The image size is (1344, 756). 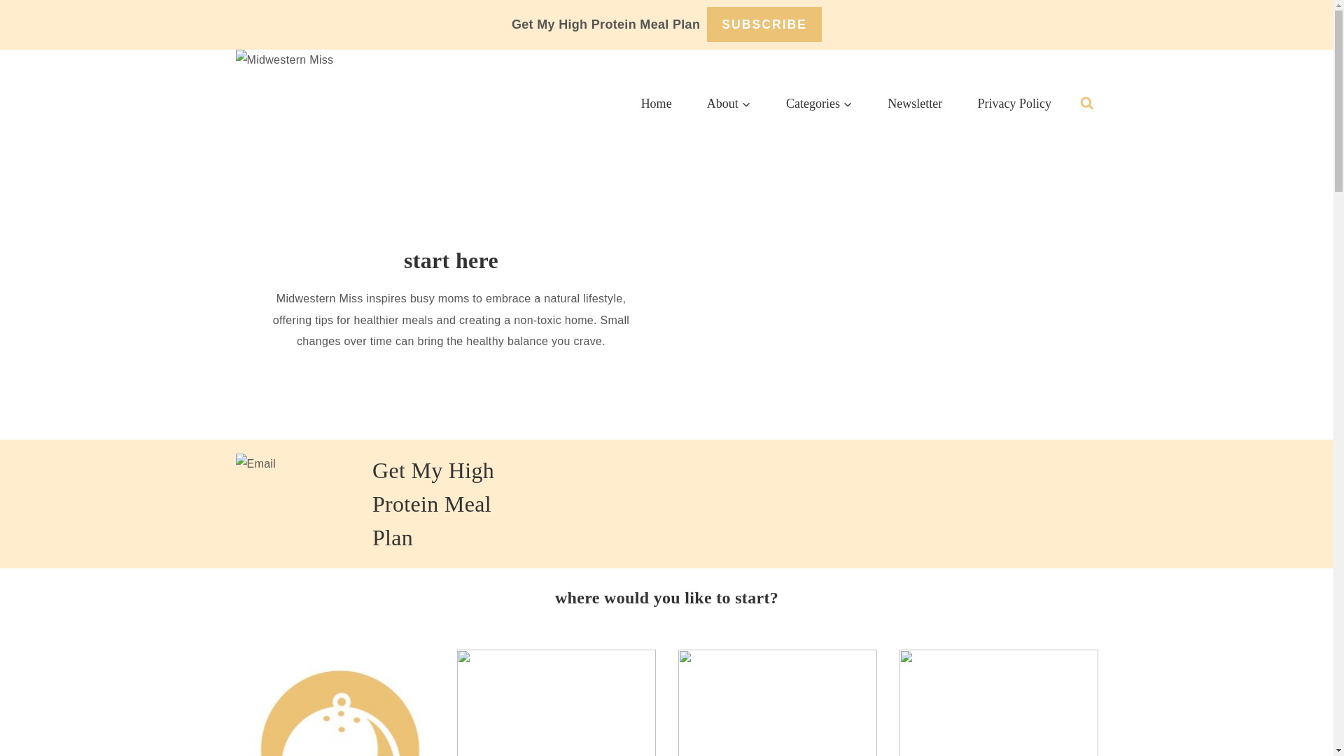 I want to click on SUBSCRIBE, so click(x=764, y=24).